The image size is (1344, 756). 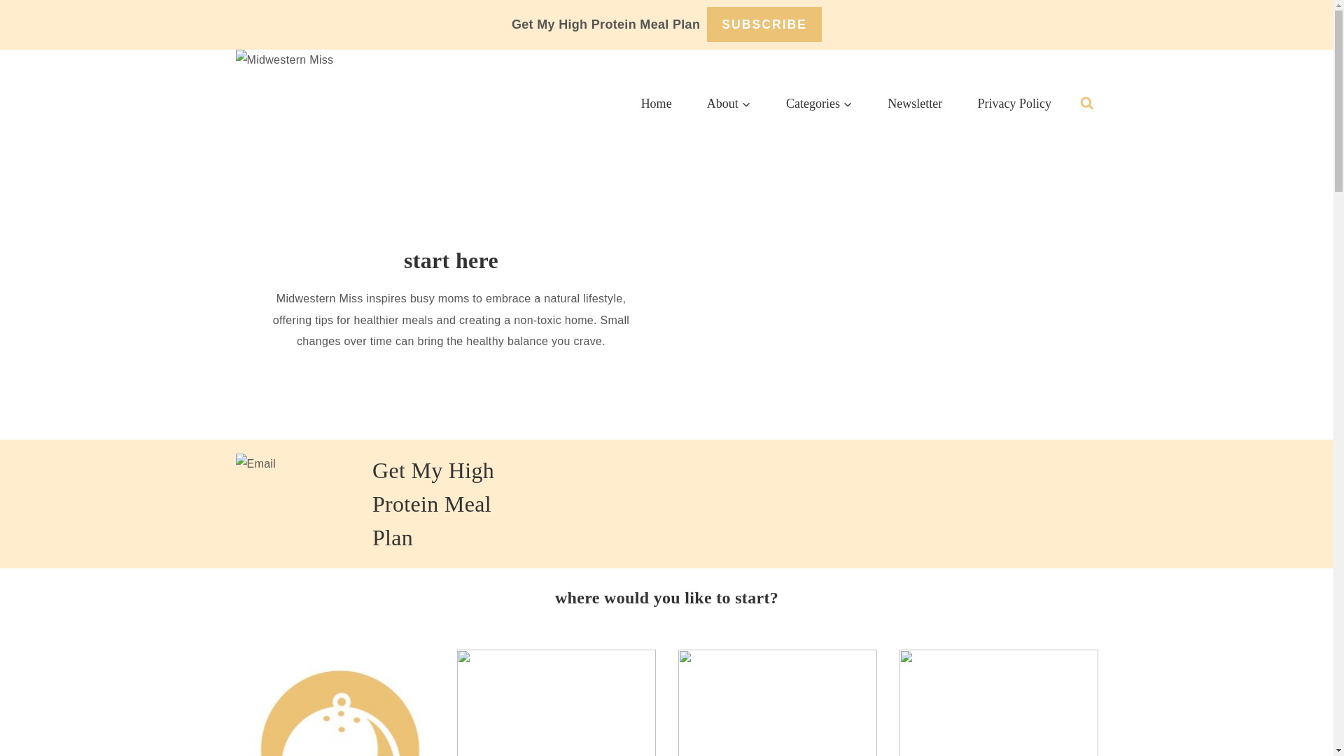 I want to click on SUBSCRIBE, so click(x=764, y=24).